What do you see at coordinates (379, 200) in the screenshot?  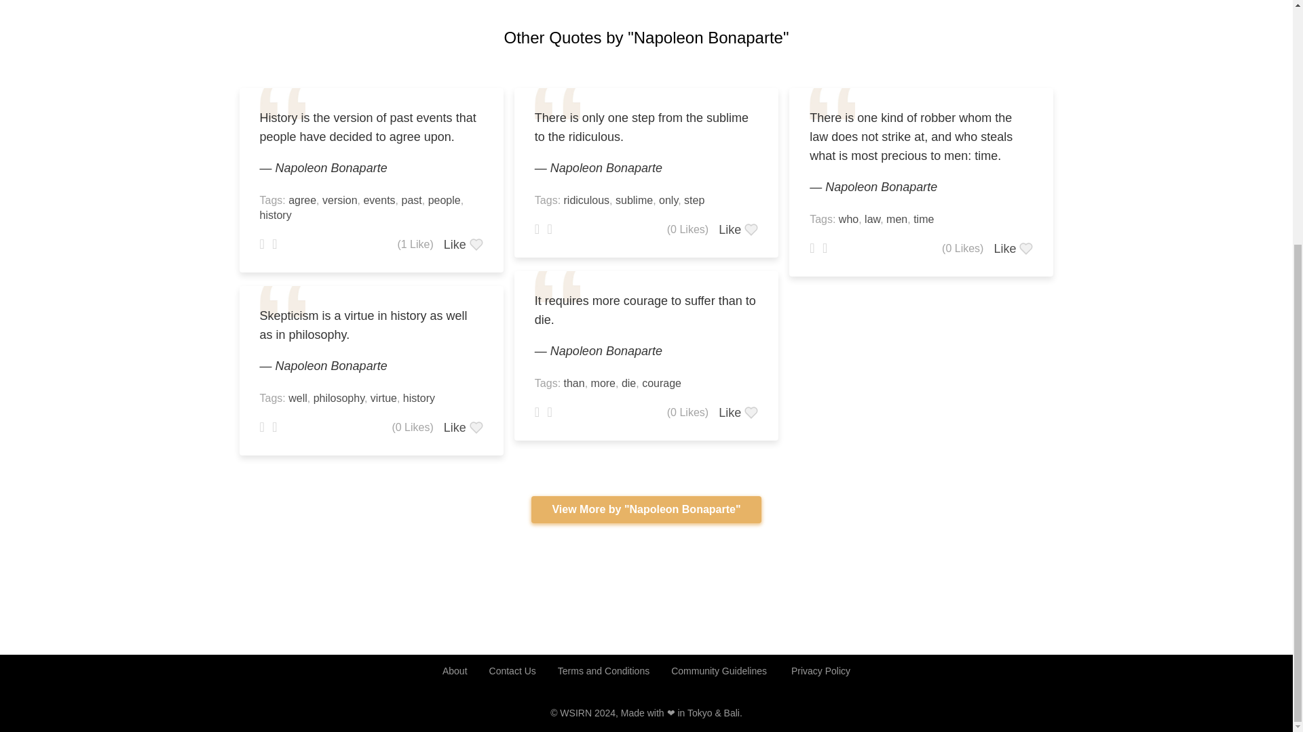 I see `events` at bounding box center [379, 200].